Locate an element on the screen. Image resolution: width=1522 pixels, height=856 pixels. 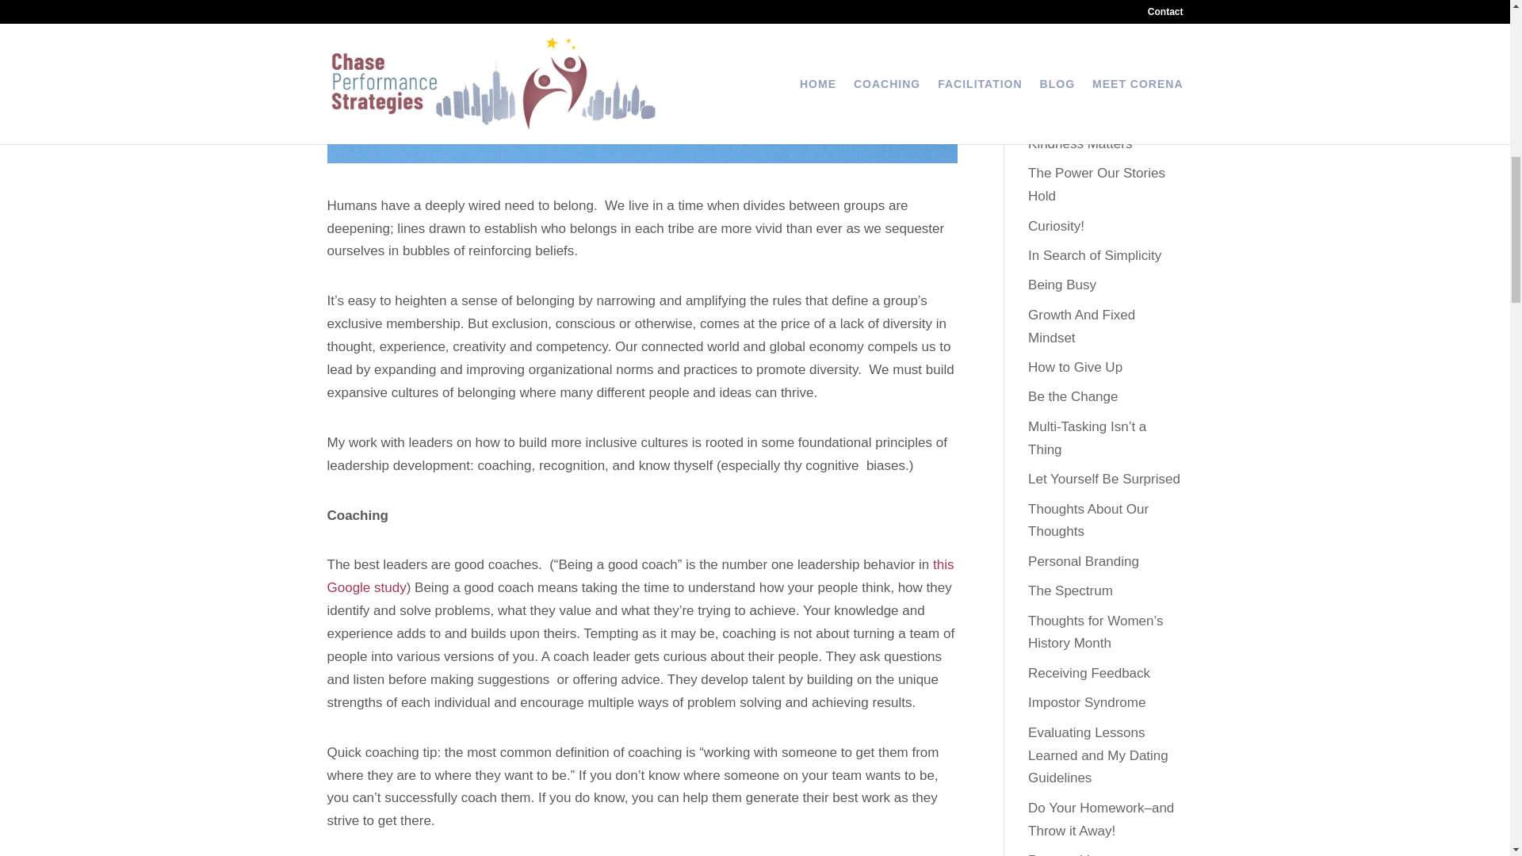
Who Can You Go Talk To About This? is located at coordinates (1102, 49).